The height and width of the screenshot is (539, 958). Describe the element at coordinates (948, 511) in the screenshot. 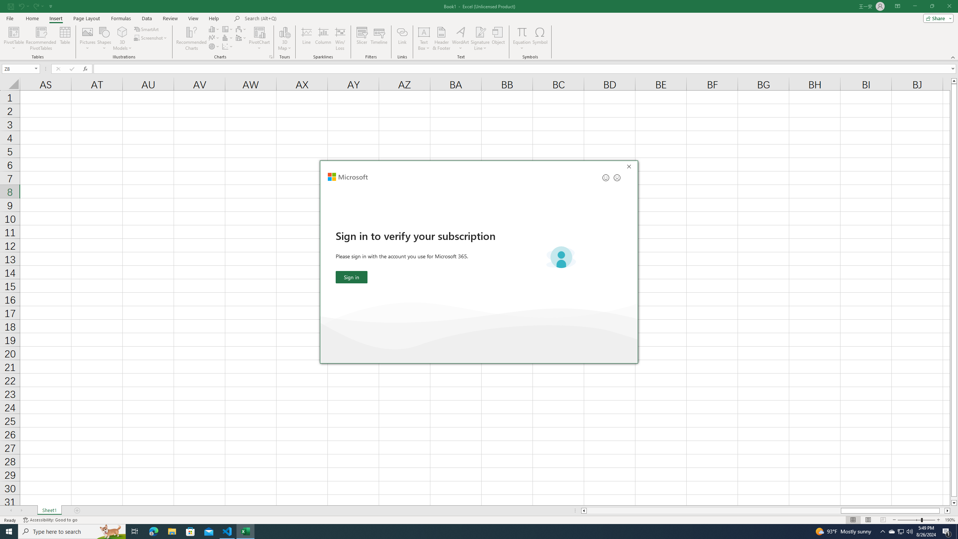

I see `Column right` at that location.